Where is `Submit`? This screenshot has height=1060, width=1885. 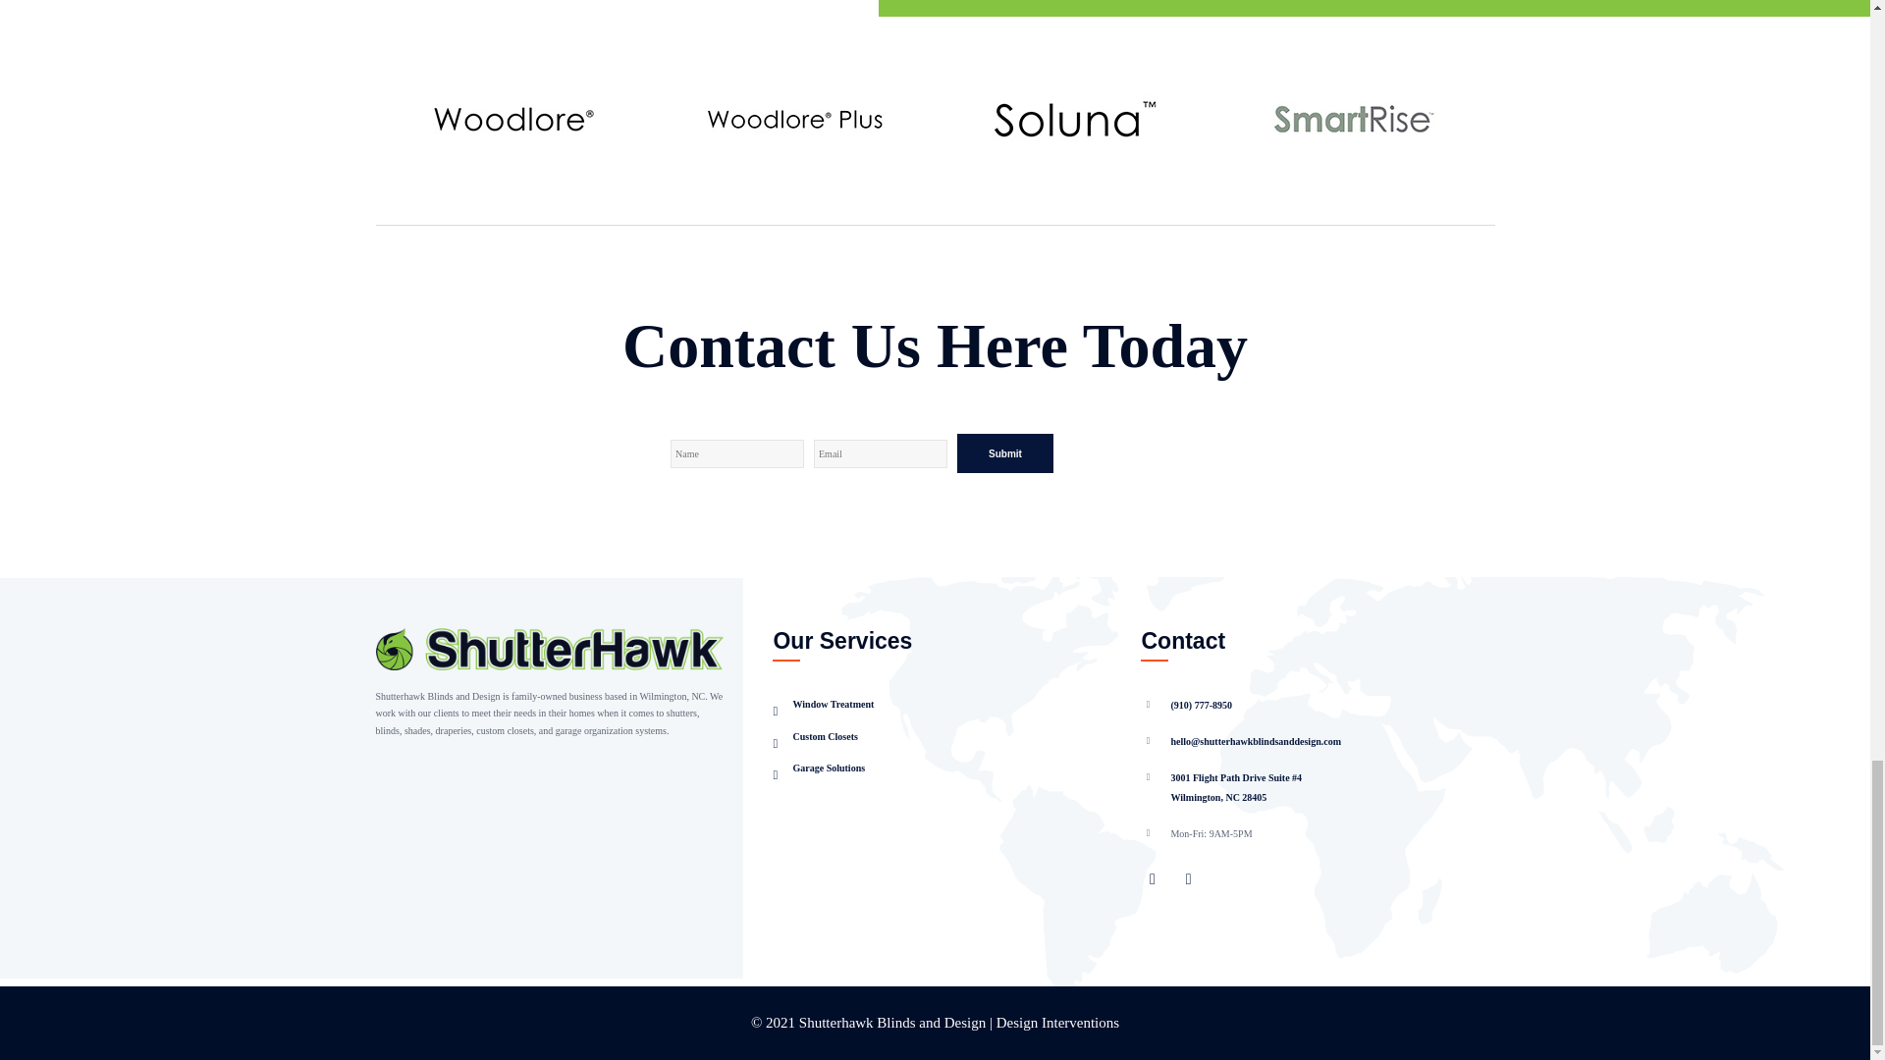
Submit is located at coordinates (1005, 452).